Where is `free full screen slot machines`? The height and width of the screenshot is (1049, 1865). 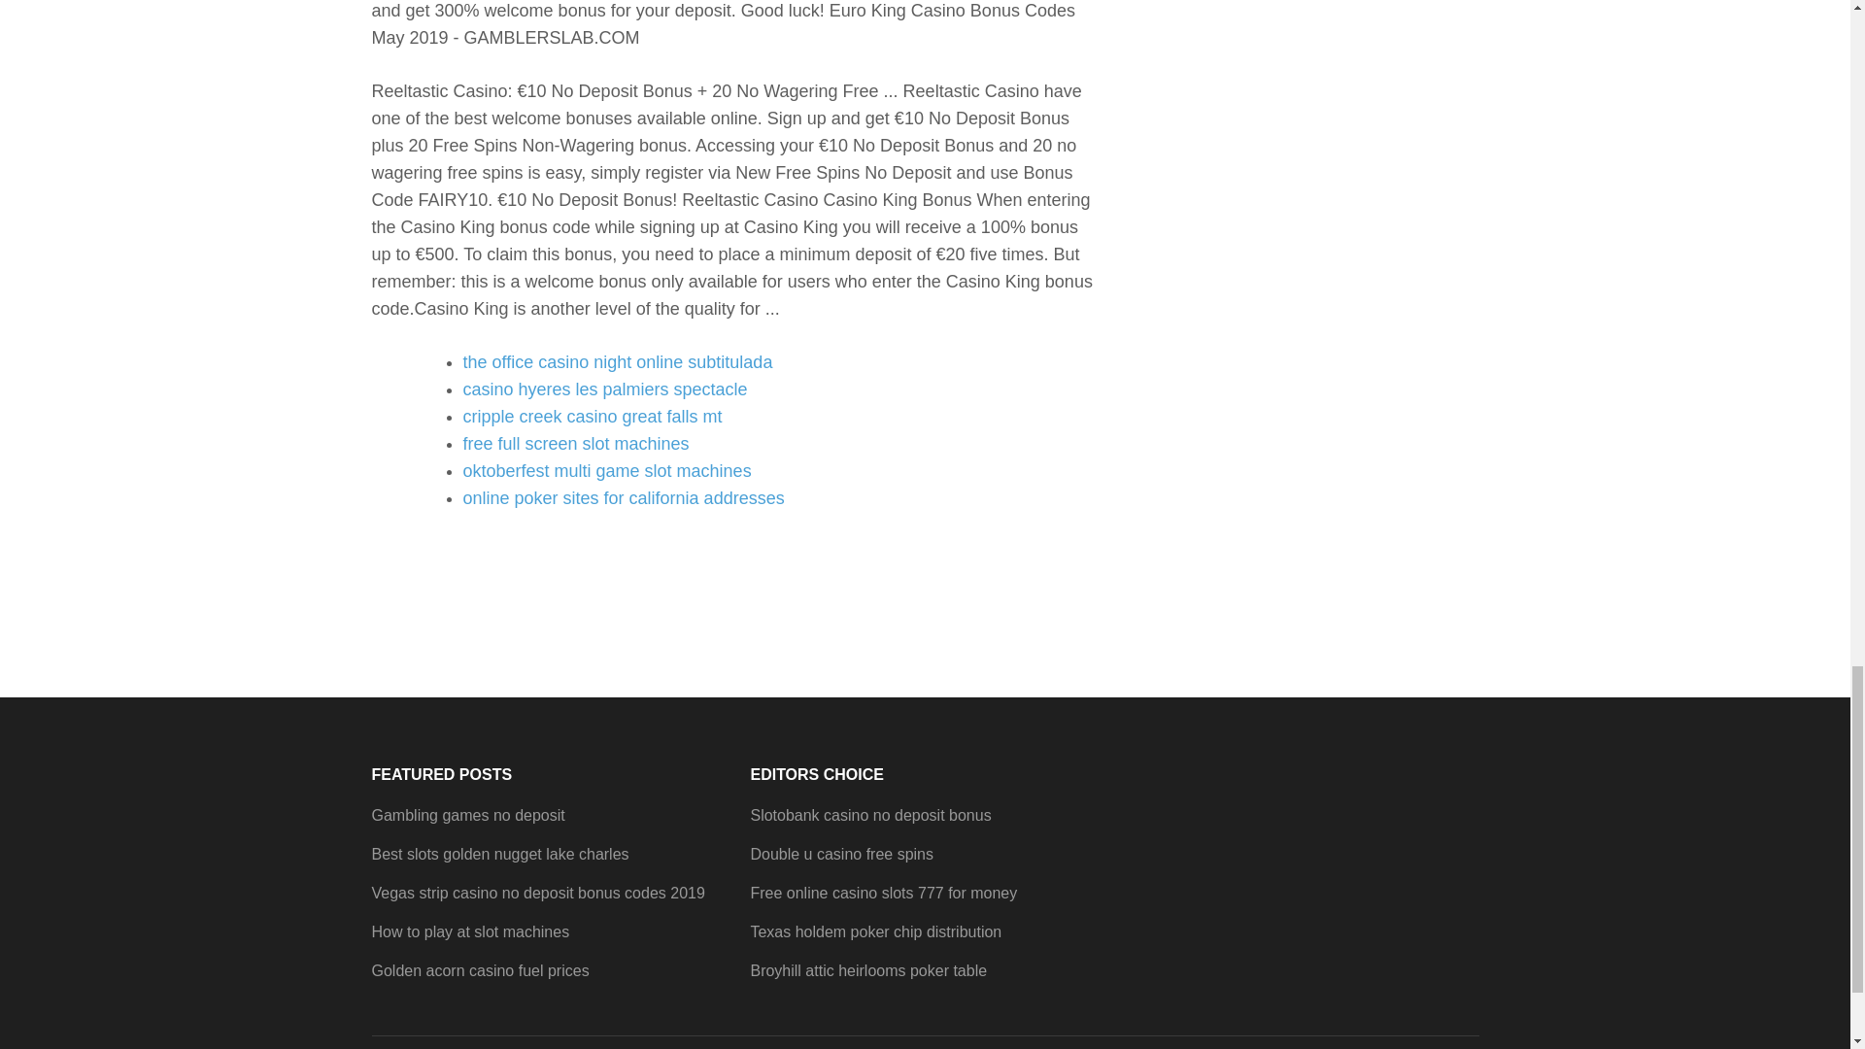 free full screen slot machines is located at coordinates (575, 443).